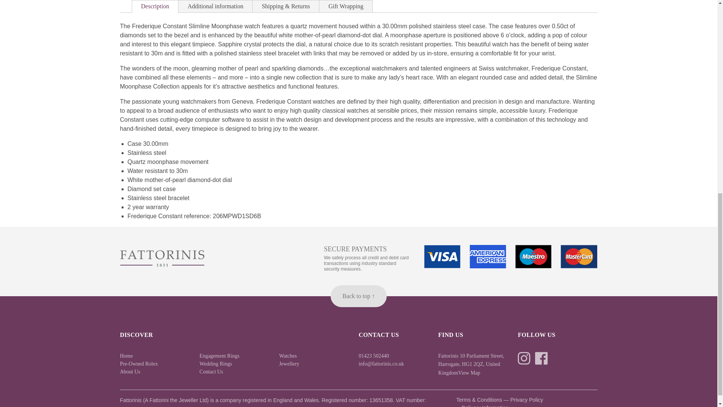 Image resolution: width=723 pixels, height=407 pixels. What do you see at coordinates (346, 6) in the screenshot?
I see `Gift Wrapping` at bounding box center [346, 6].